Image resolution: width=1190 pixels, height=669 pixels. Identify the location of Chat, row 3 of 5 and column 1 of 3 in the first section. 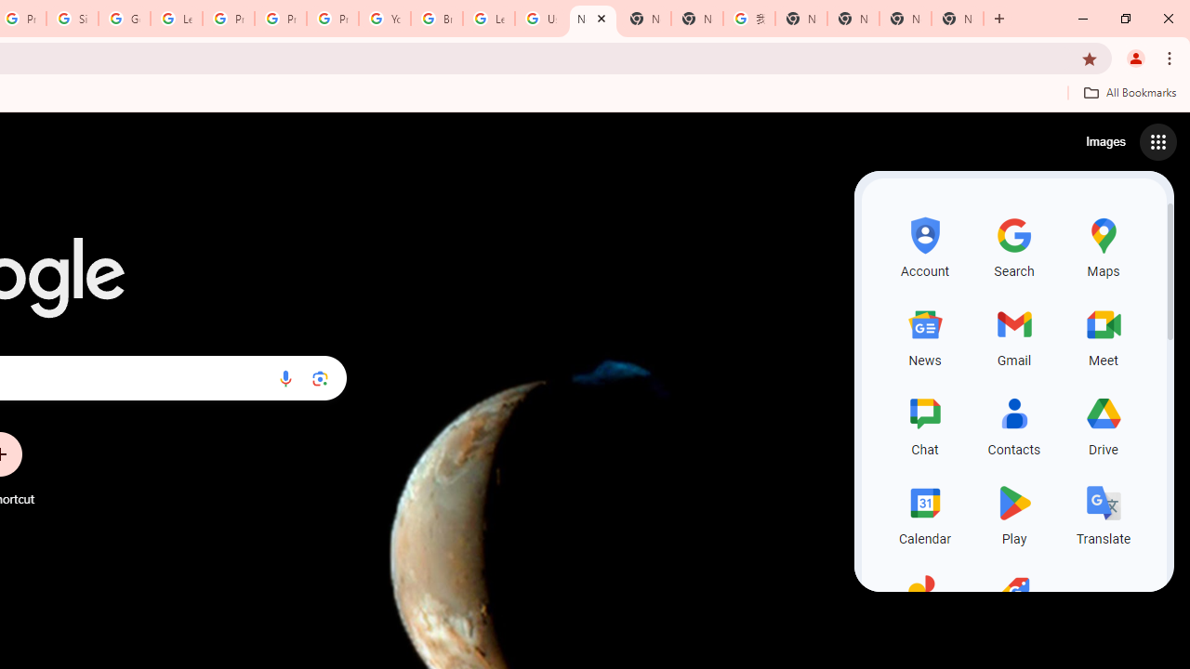
(924, 424).